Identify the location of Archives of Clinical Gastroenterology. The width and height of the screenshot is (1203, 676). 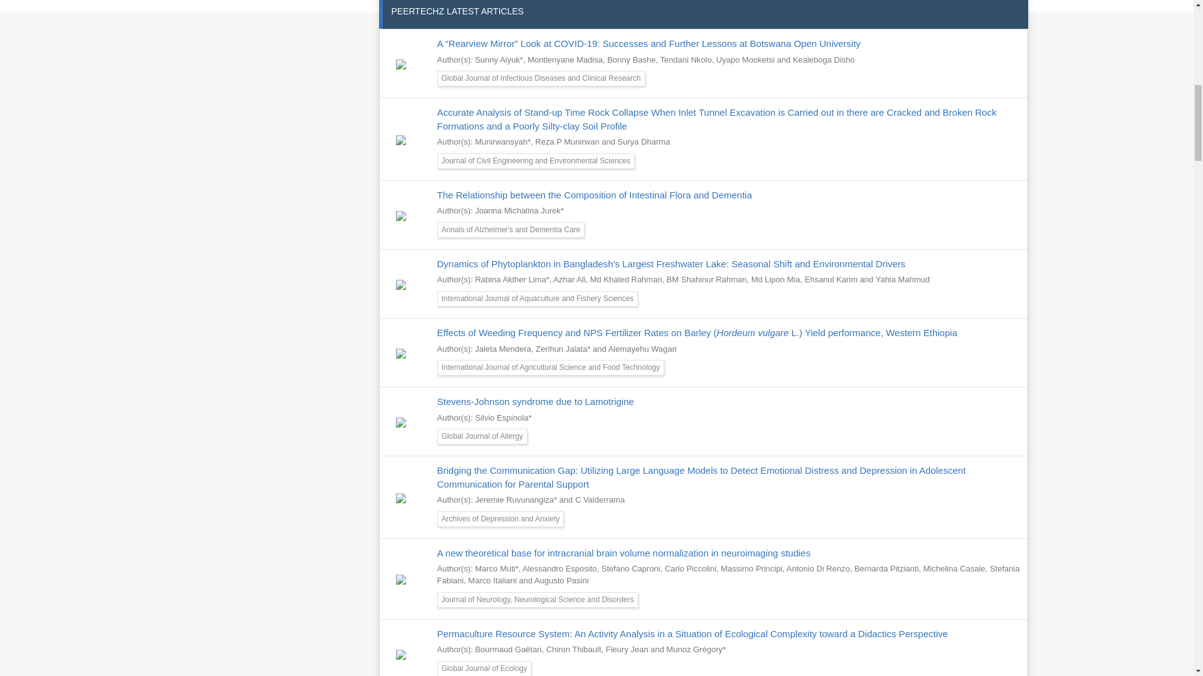
(927, 6).